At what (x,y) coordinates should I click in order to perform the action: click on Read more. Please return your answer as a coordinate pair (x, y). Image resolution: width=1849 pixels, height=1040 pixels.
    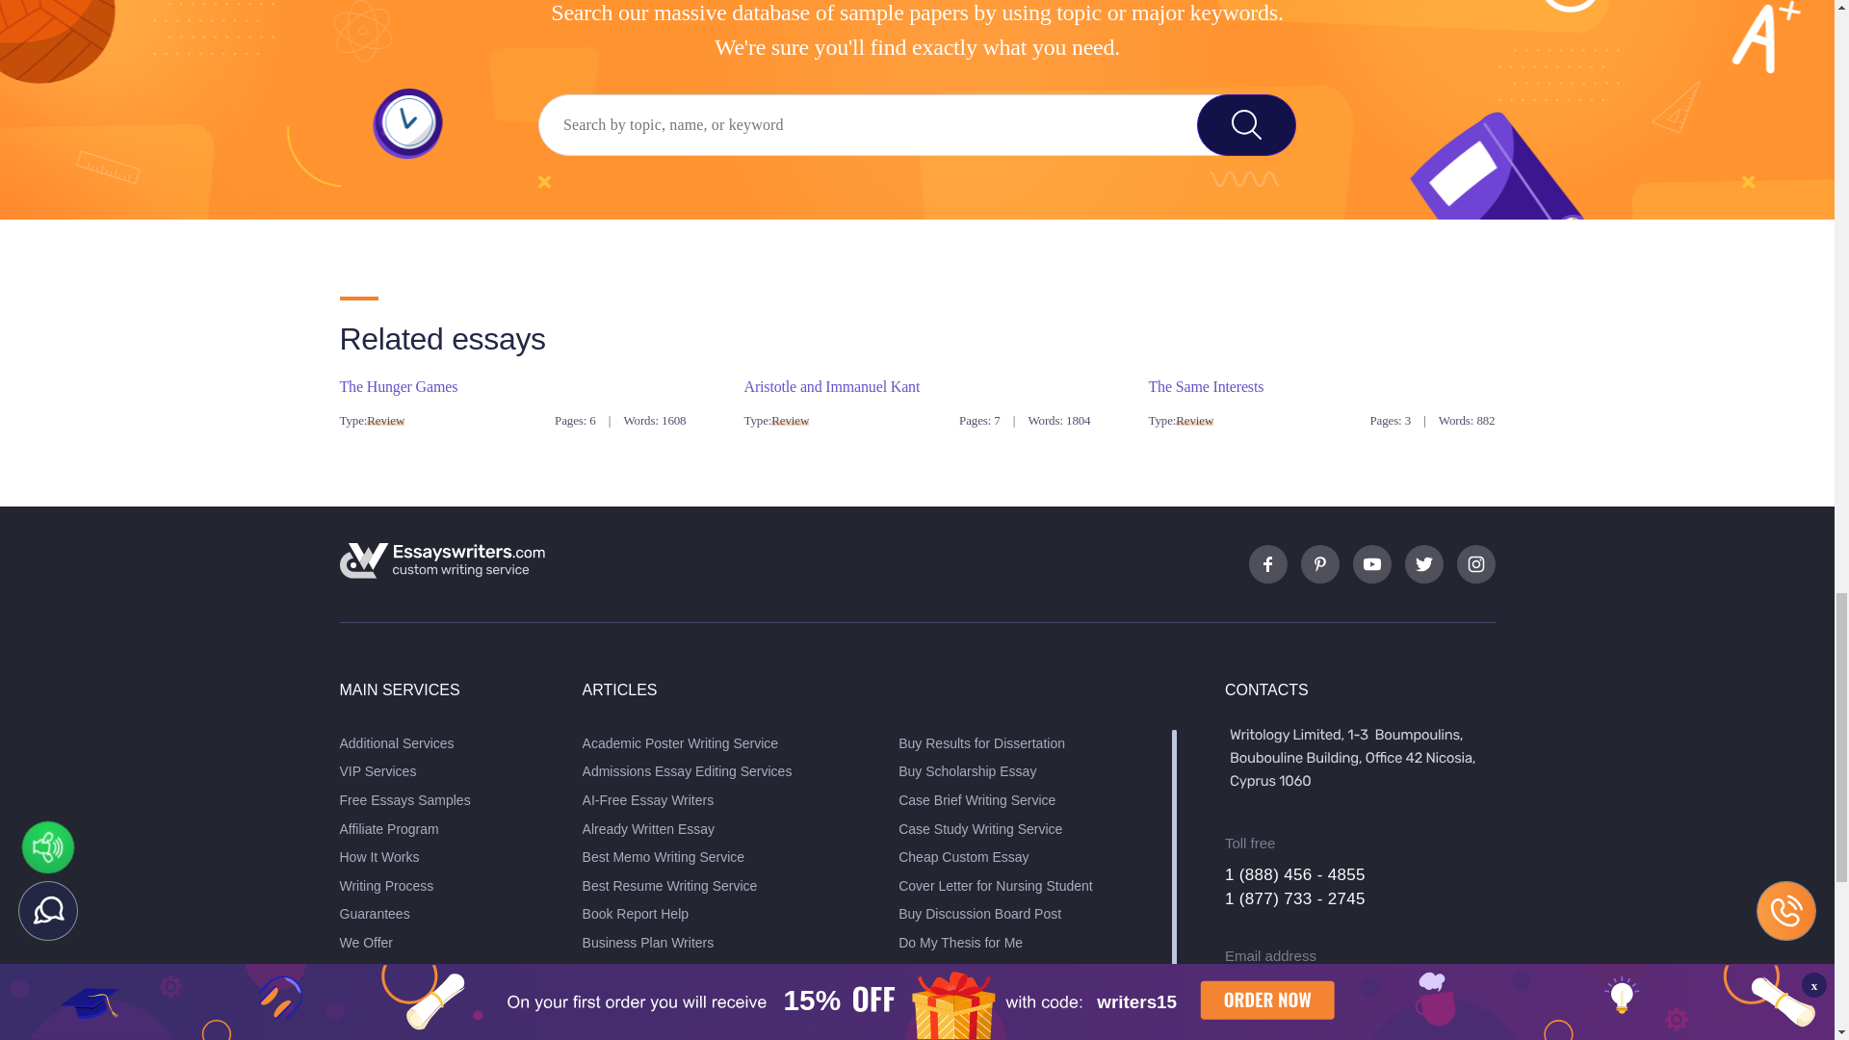
    Looking at the image, I should click on (397, 385).